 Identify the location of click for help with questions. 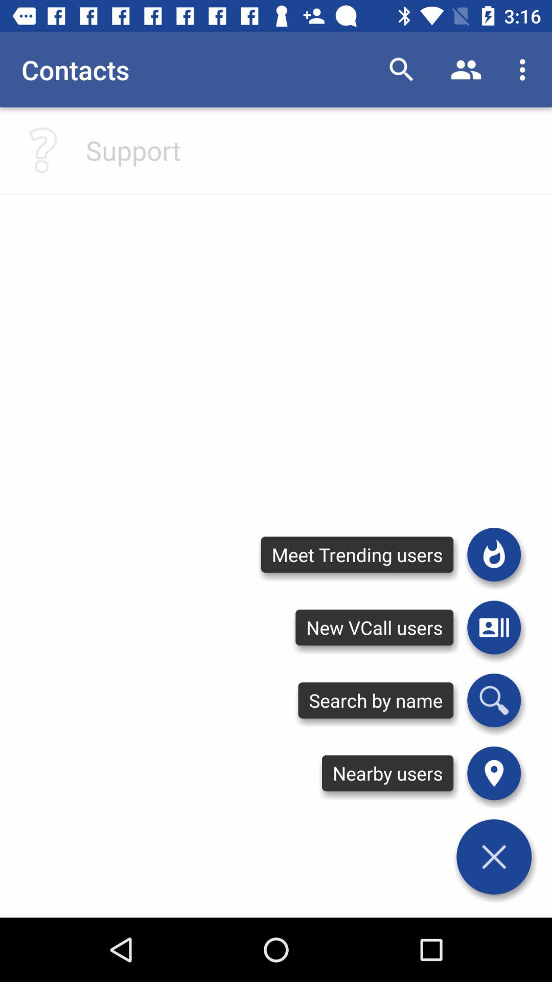
(43, 150).